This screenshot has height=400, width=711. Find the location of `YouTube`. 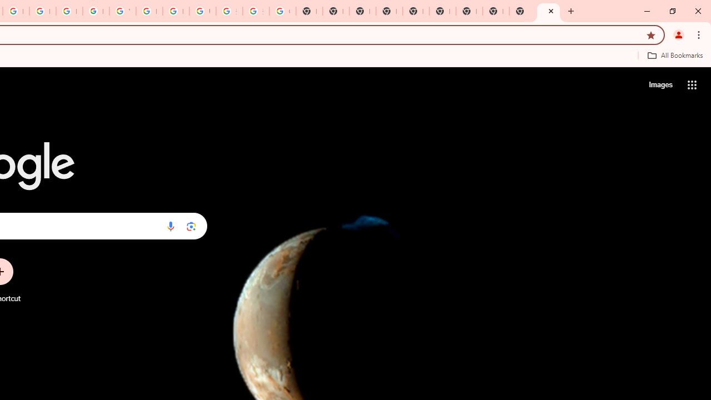

YouTube is located at coordinates (122, 11).